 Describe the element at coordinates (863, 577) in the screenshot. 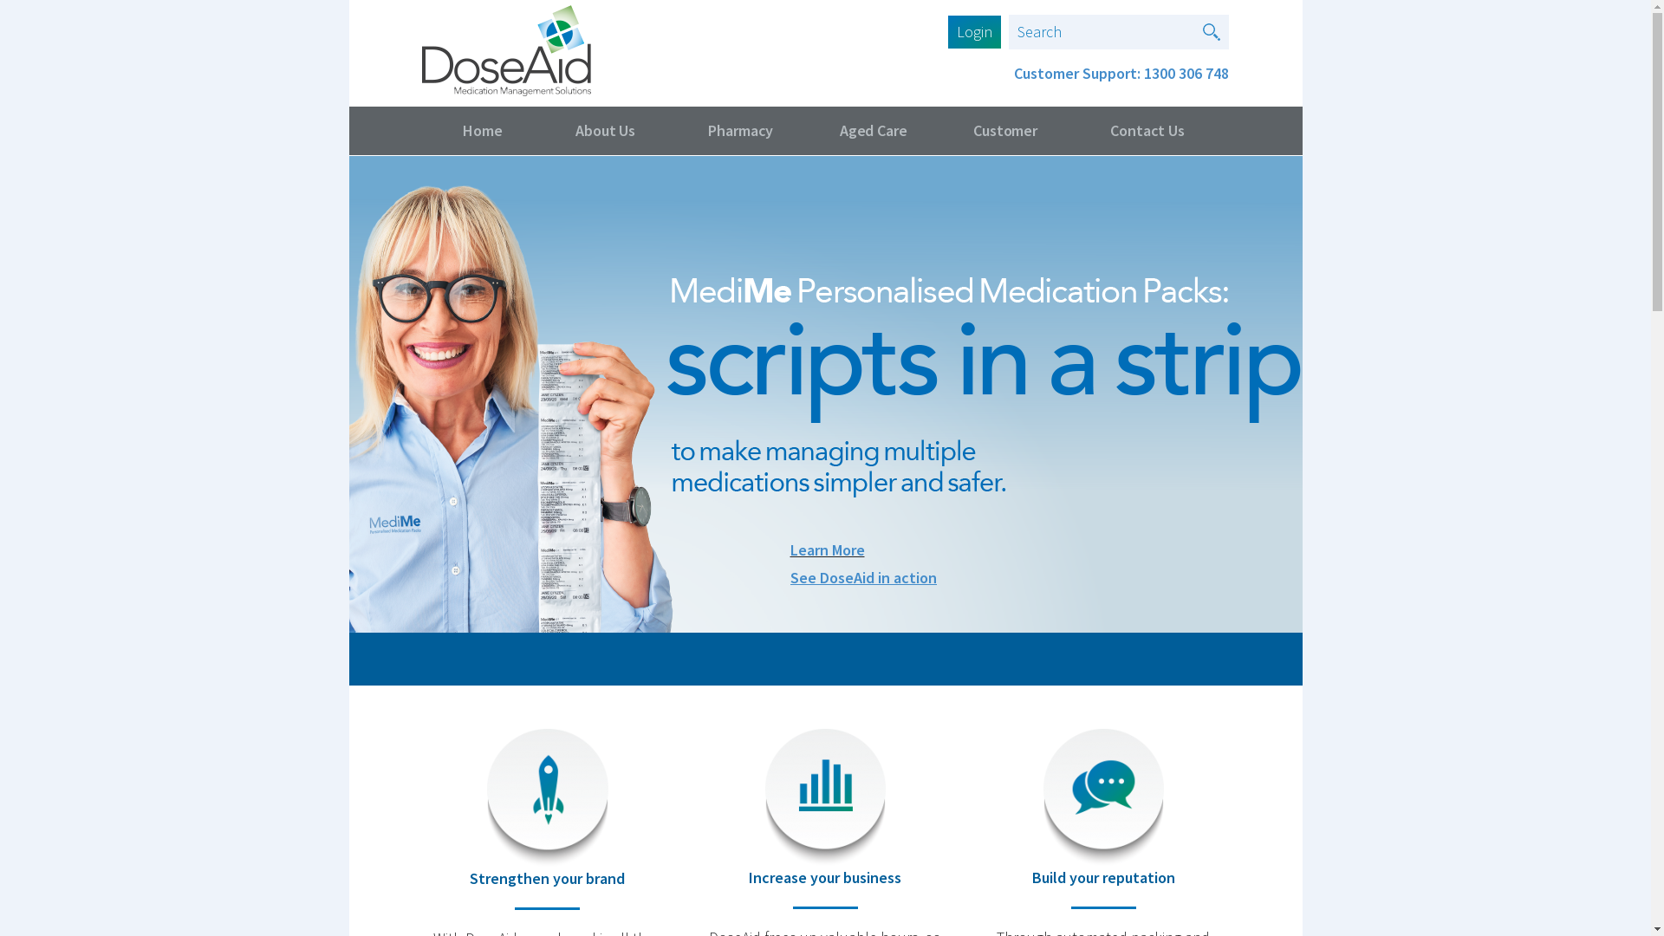

I see `See DoseAid in action` at that location.